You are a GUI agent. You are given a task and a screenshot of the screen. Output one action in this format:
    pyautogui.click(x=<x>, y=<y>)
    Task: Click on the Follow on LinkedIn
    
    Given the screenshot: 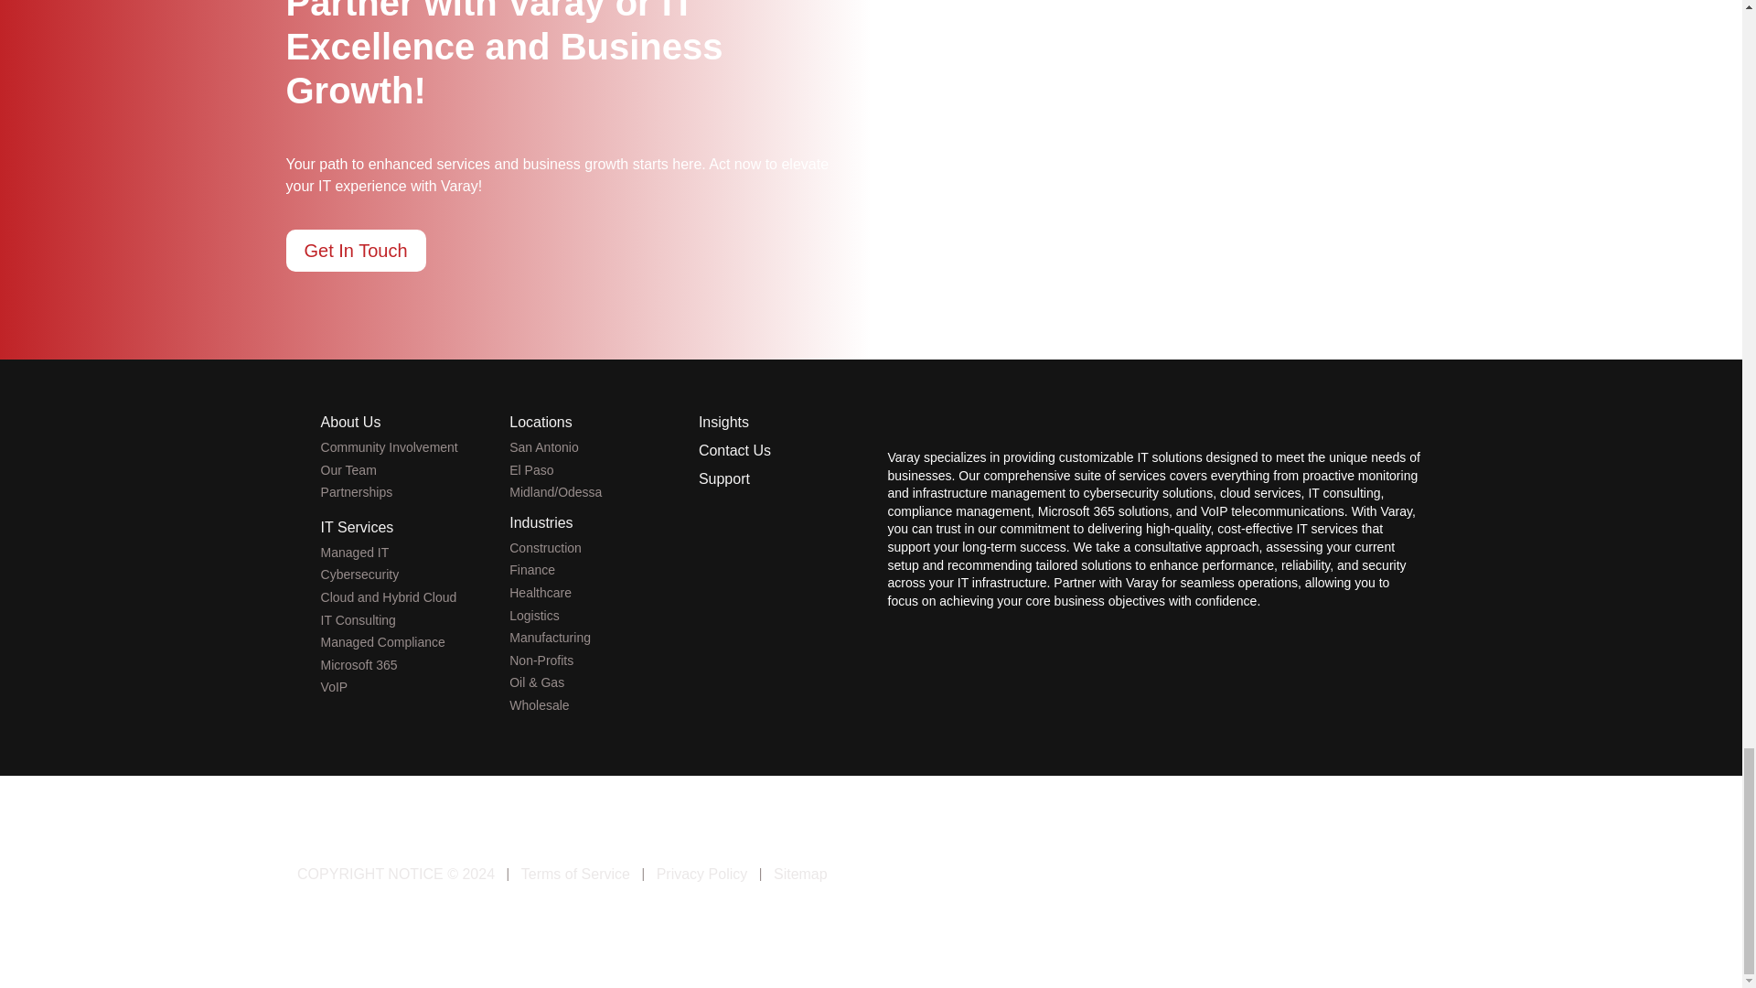 What is the action you would take?
    pyautogui.click(x=1368, y=878)
    